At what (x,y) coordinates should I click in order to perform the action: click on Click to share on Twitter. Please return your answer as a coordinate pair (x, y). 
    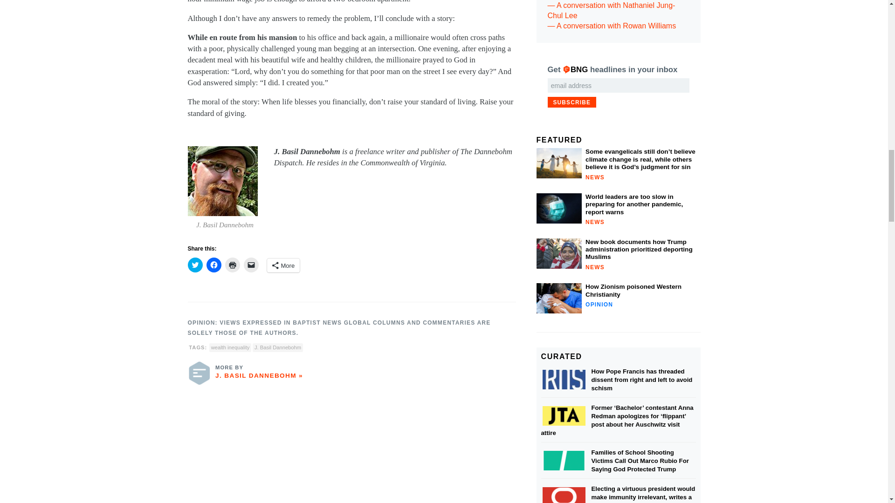
    Looking at the image, I should click on (194, 265).